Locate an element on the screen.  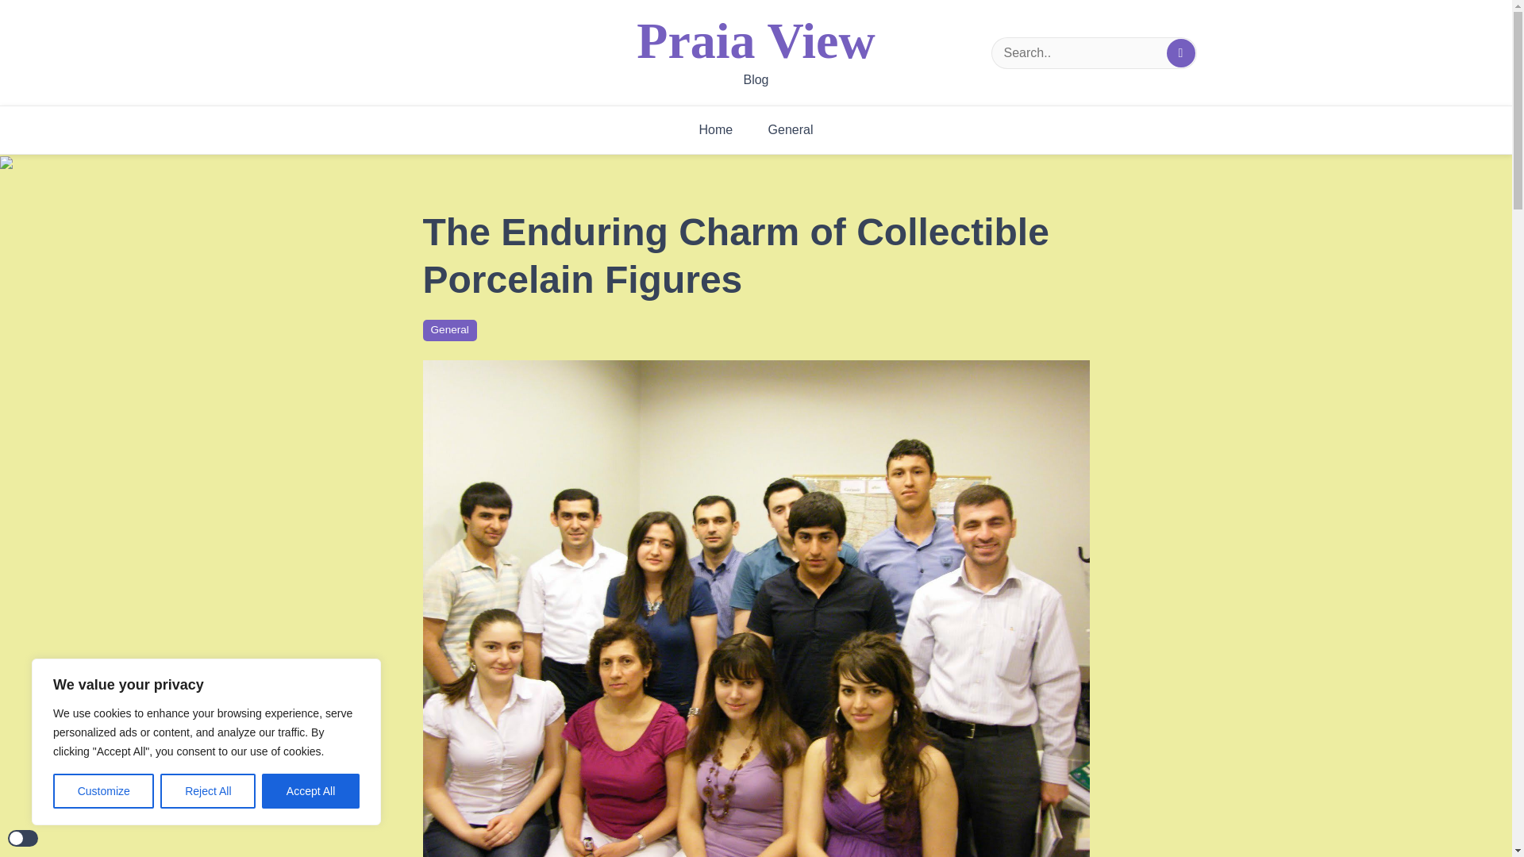
Praia View is located at coordinates (756, 41).